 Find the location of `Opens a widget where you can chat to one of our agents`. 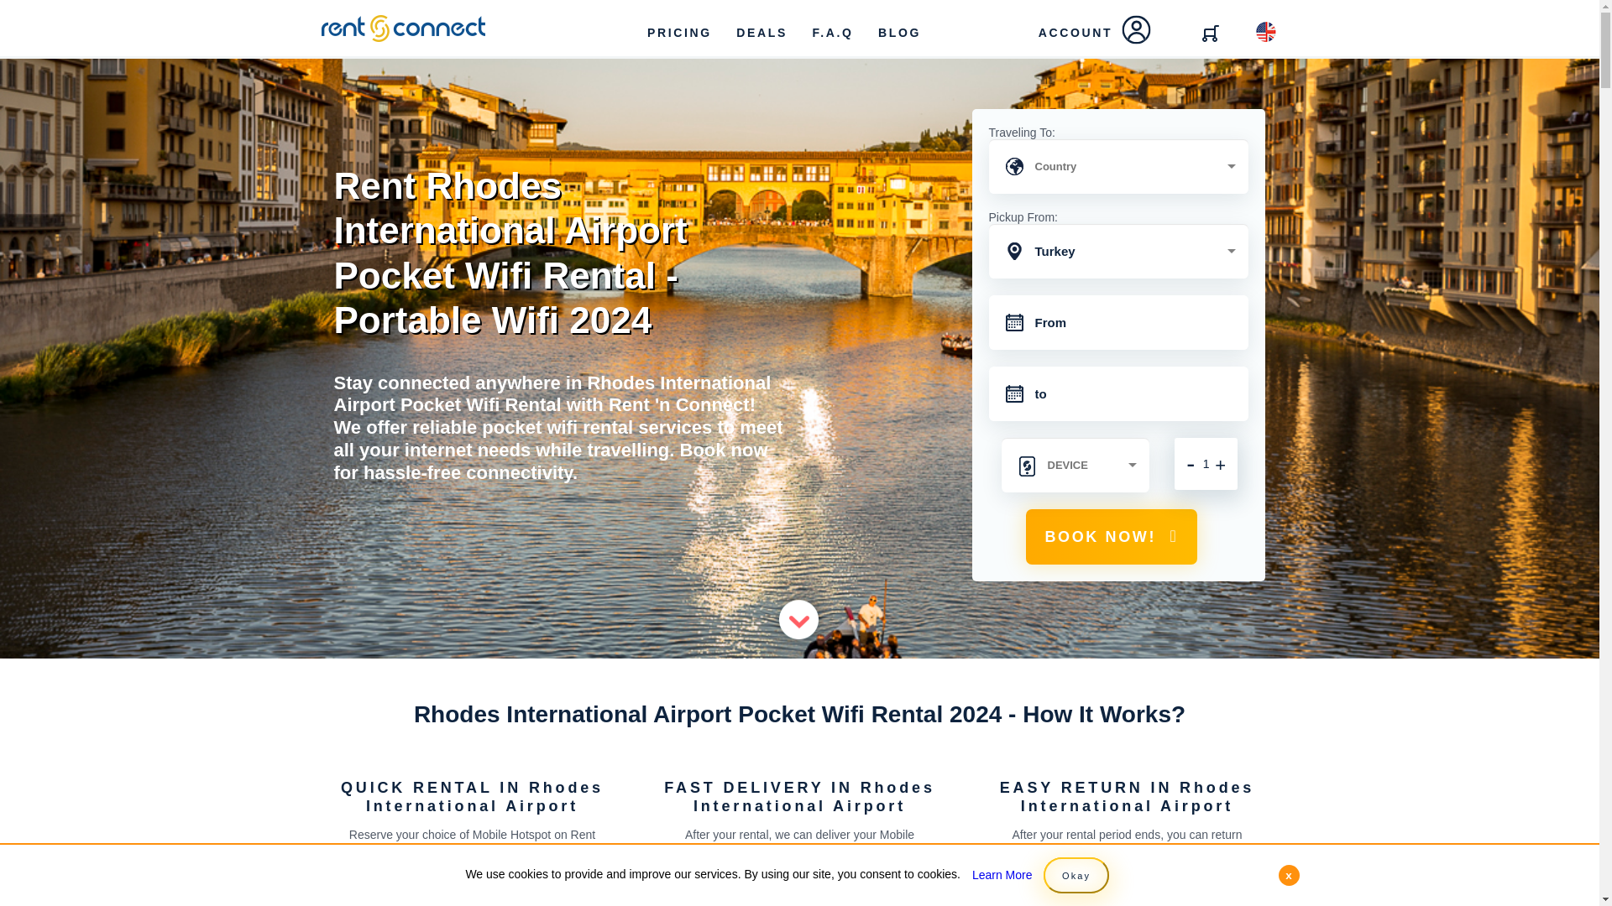

Opens a widget where you can chat to one of our agents is located at coordinates (1536, 876).